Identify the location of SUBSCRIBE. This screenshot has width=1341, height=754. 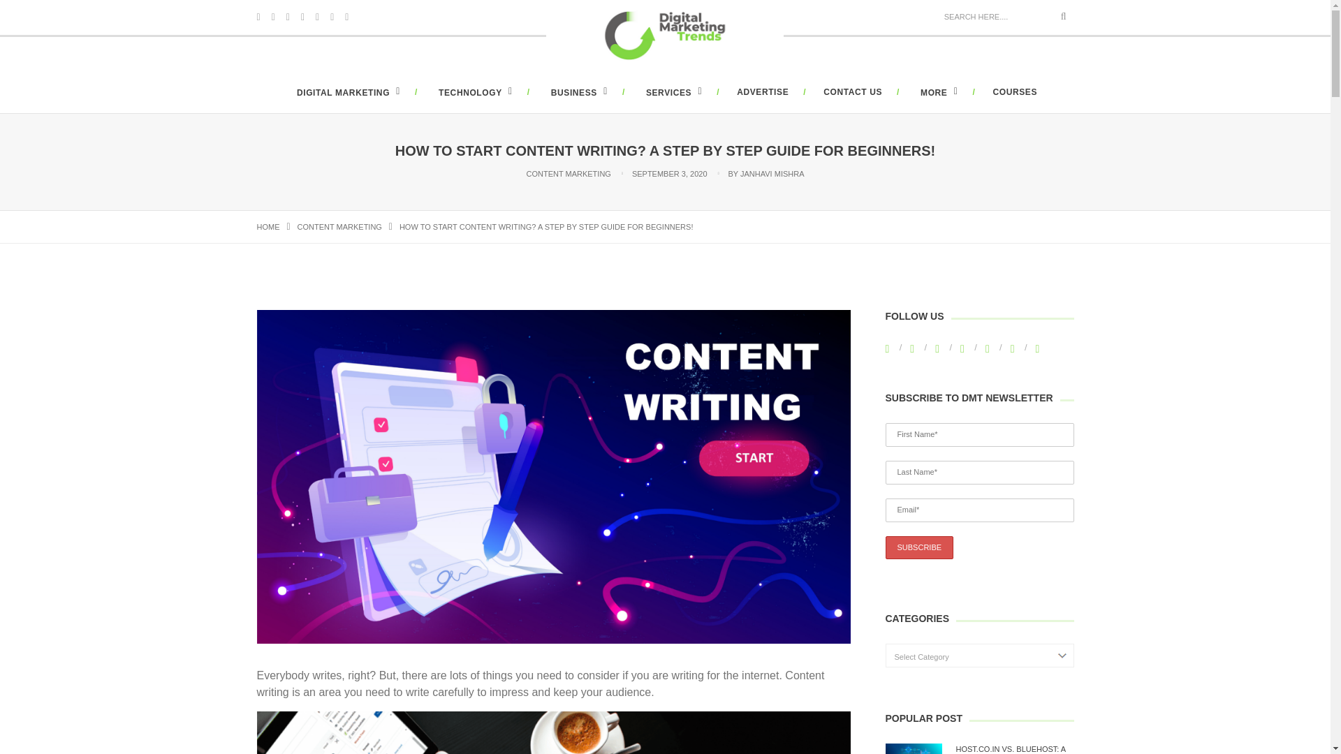
(919, 547).